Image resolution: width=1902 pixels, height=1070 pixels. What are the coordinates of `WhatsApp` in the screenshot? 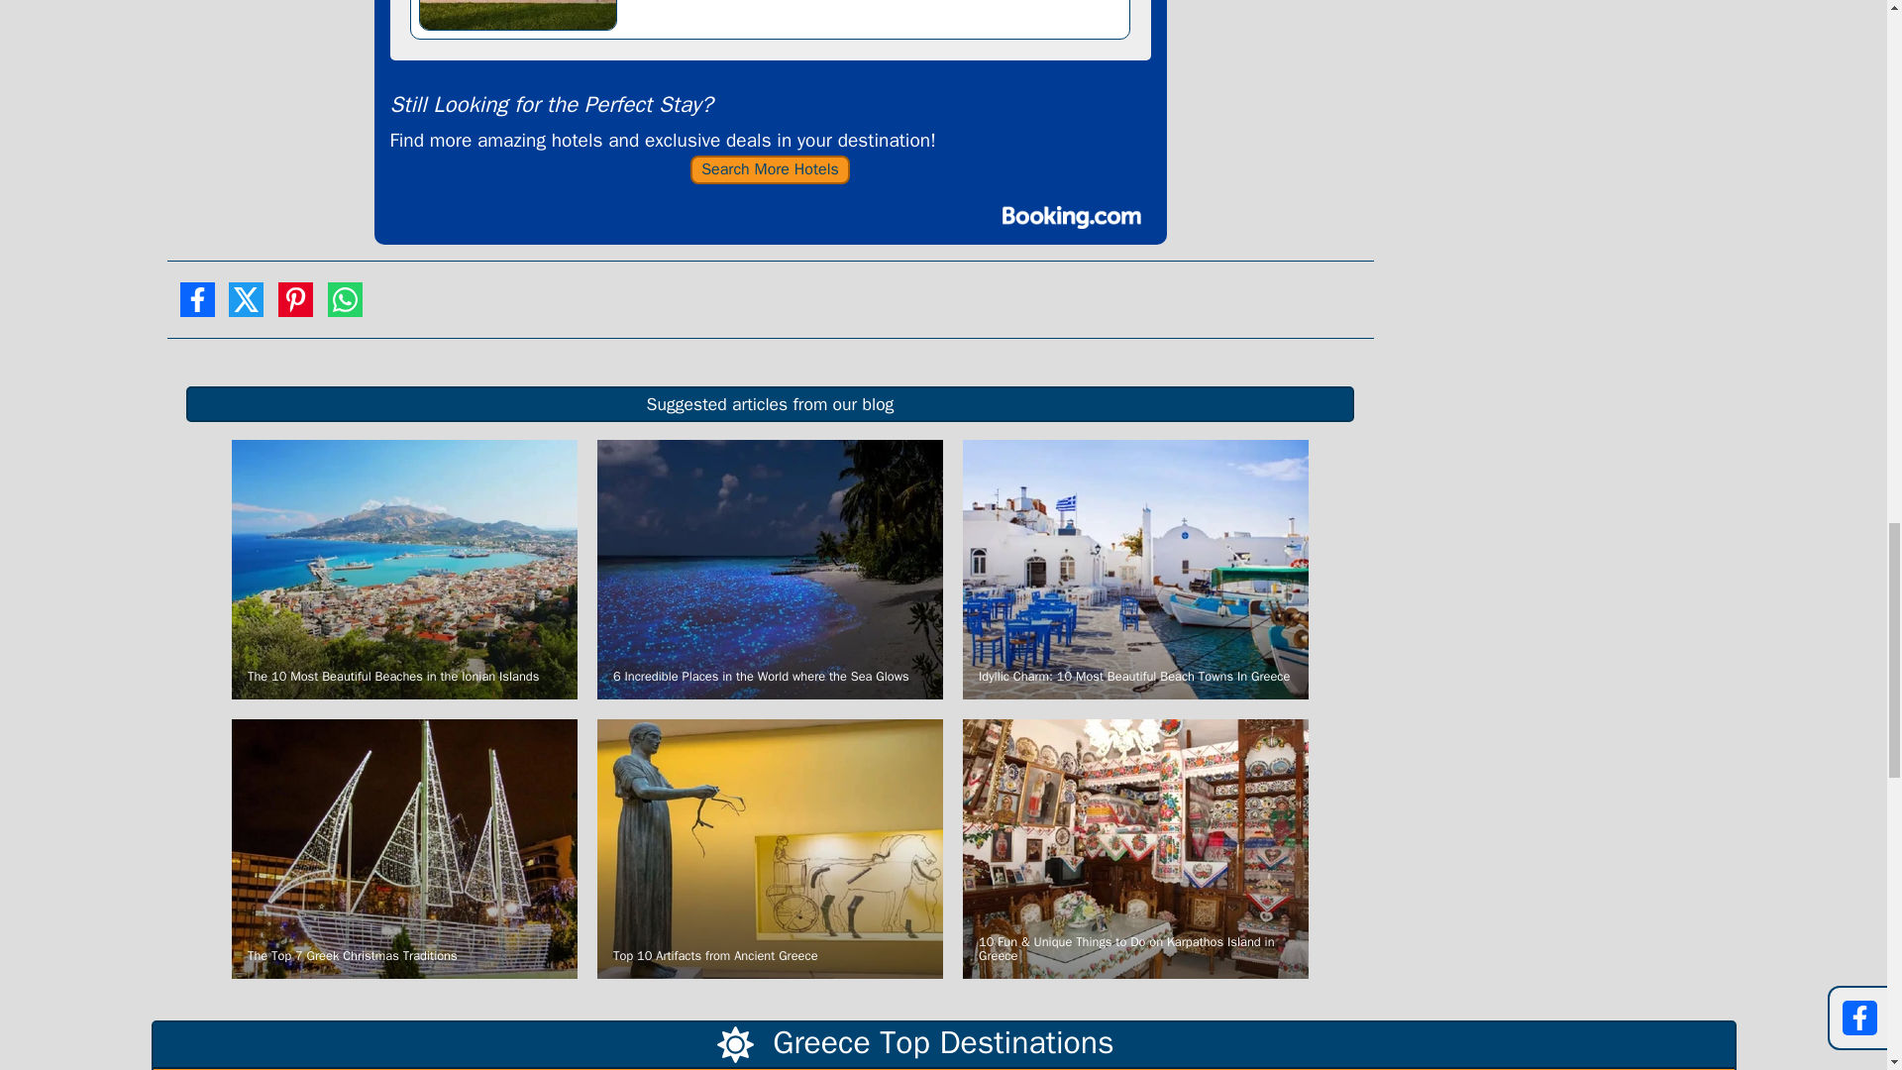 It's located at (345, 307).